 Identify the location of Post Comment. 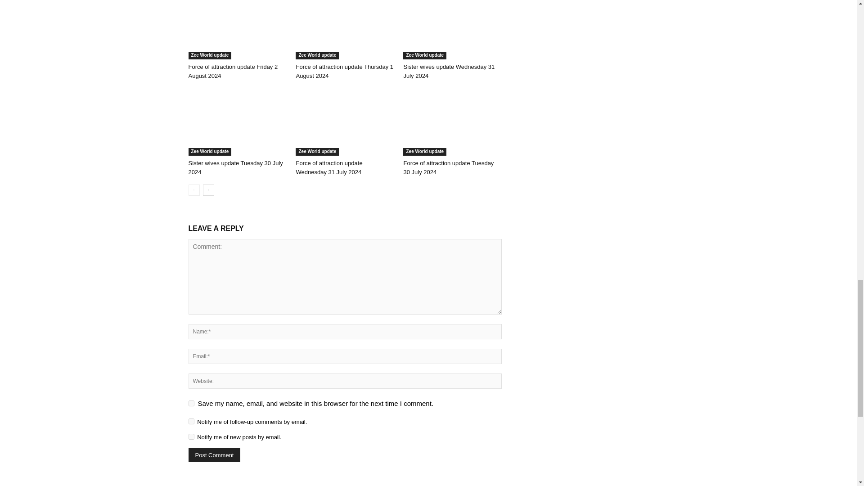
(214, 455).